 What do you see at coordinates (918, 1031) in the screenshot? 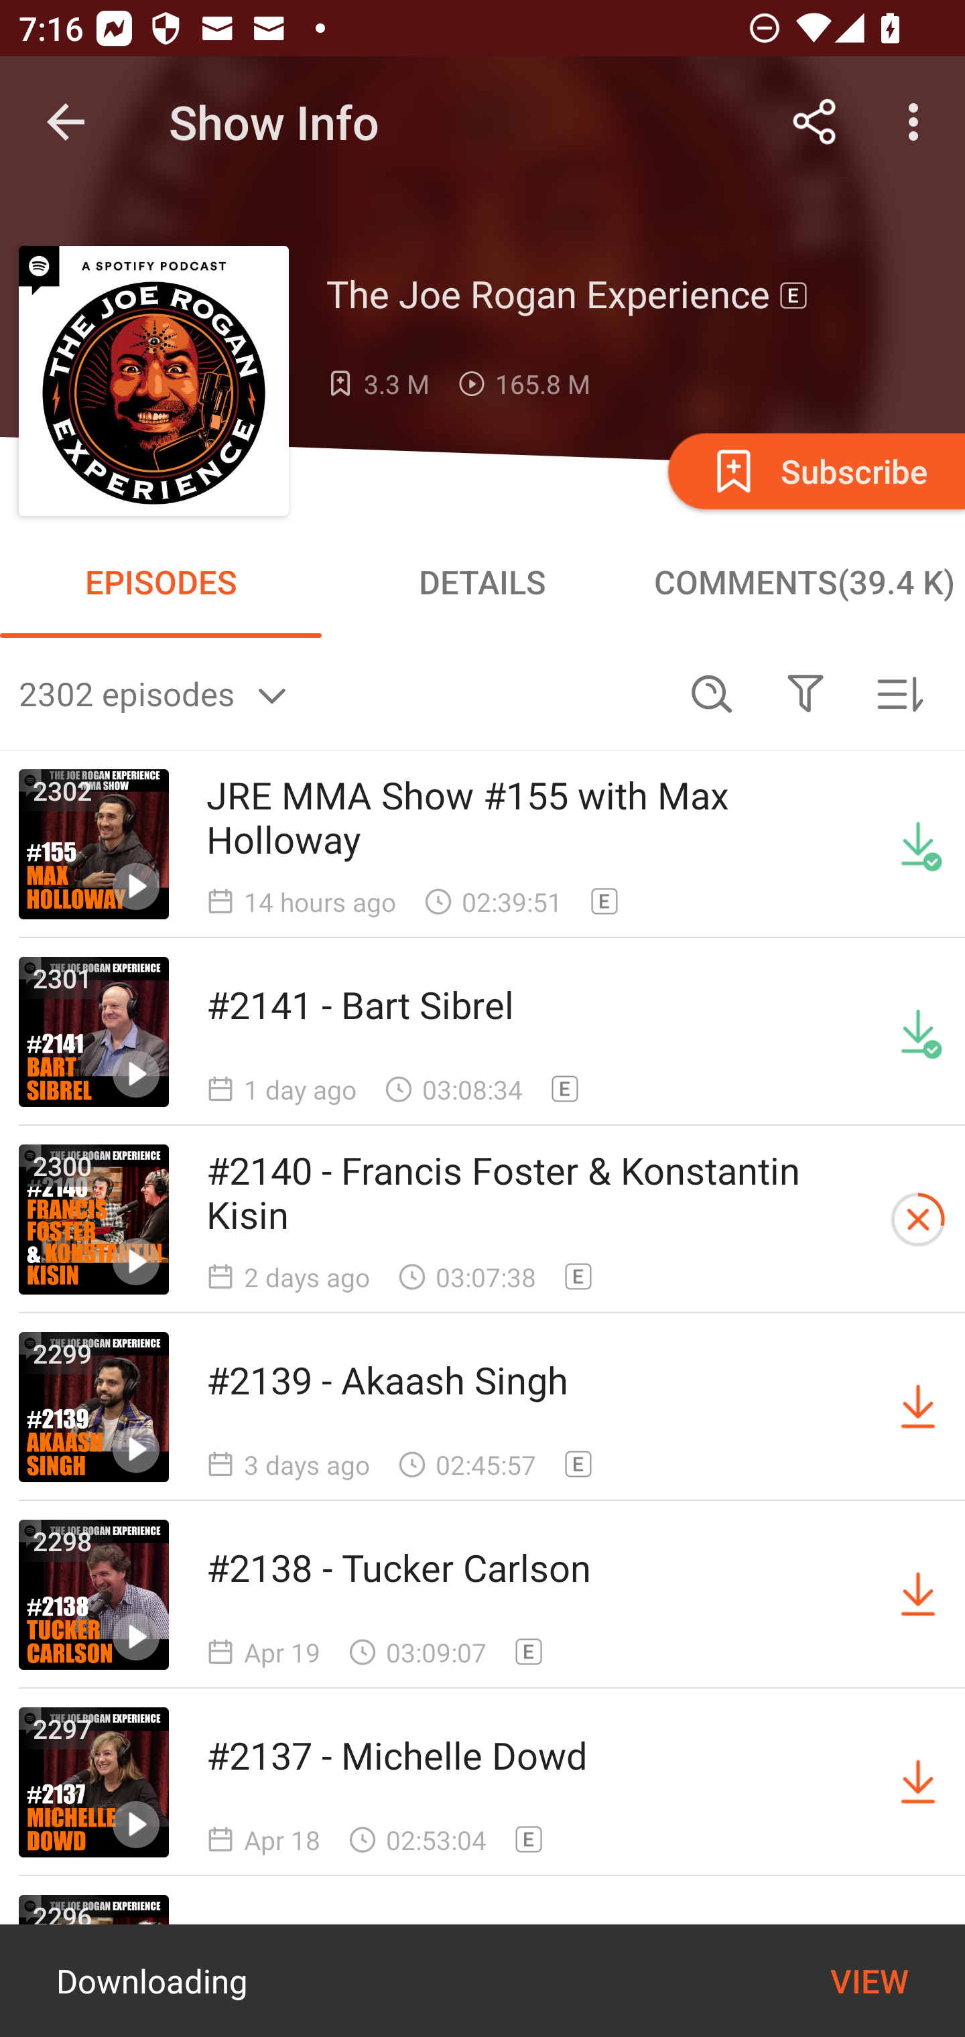
I see `Downloaded` at bounding box center [918, 1031].